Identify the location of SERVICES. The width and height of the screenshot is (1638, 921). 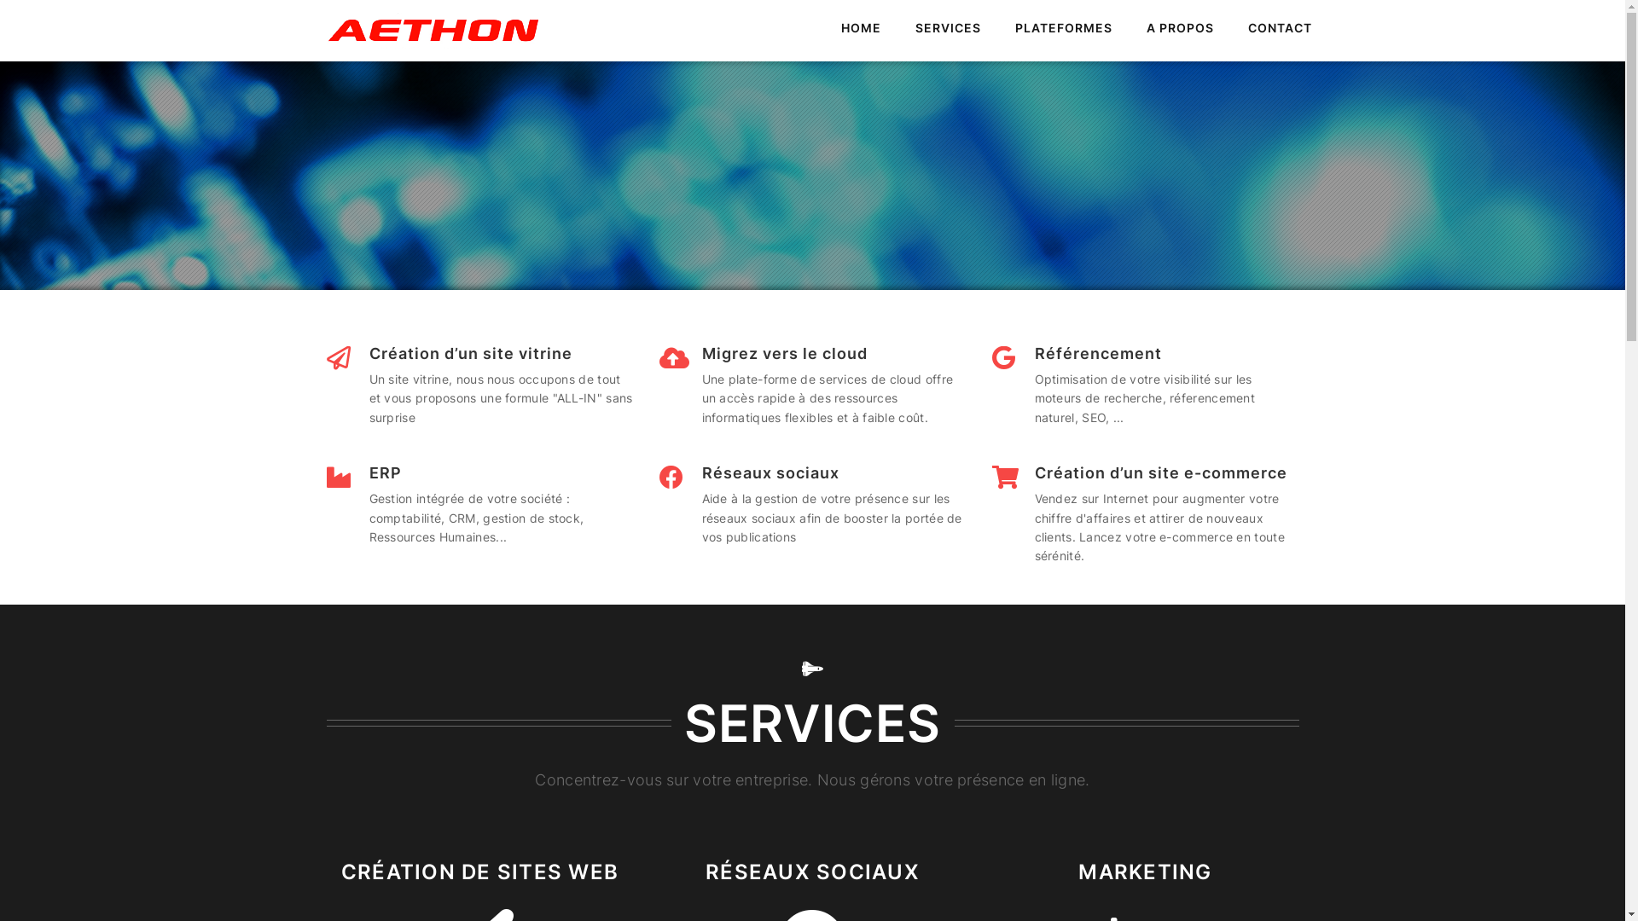
(947, 29).